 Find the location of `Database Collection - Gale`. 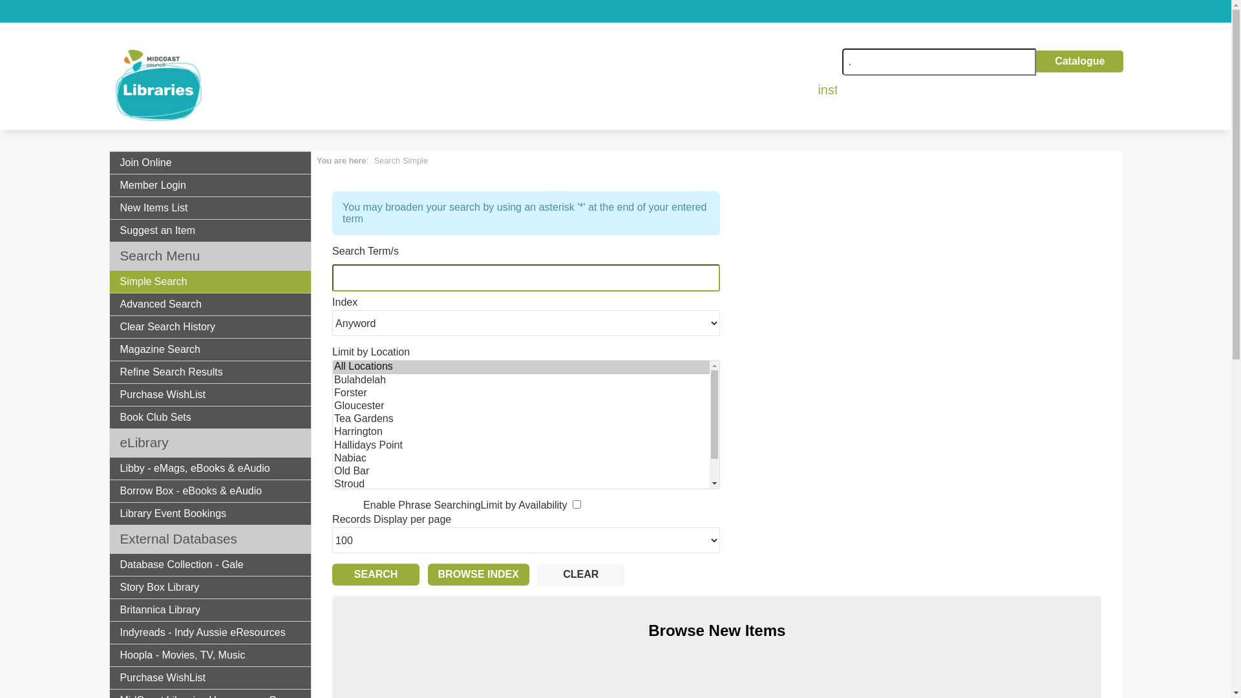

Database Collection - Gale is located at coordinates (211, 565).